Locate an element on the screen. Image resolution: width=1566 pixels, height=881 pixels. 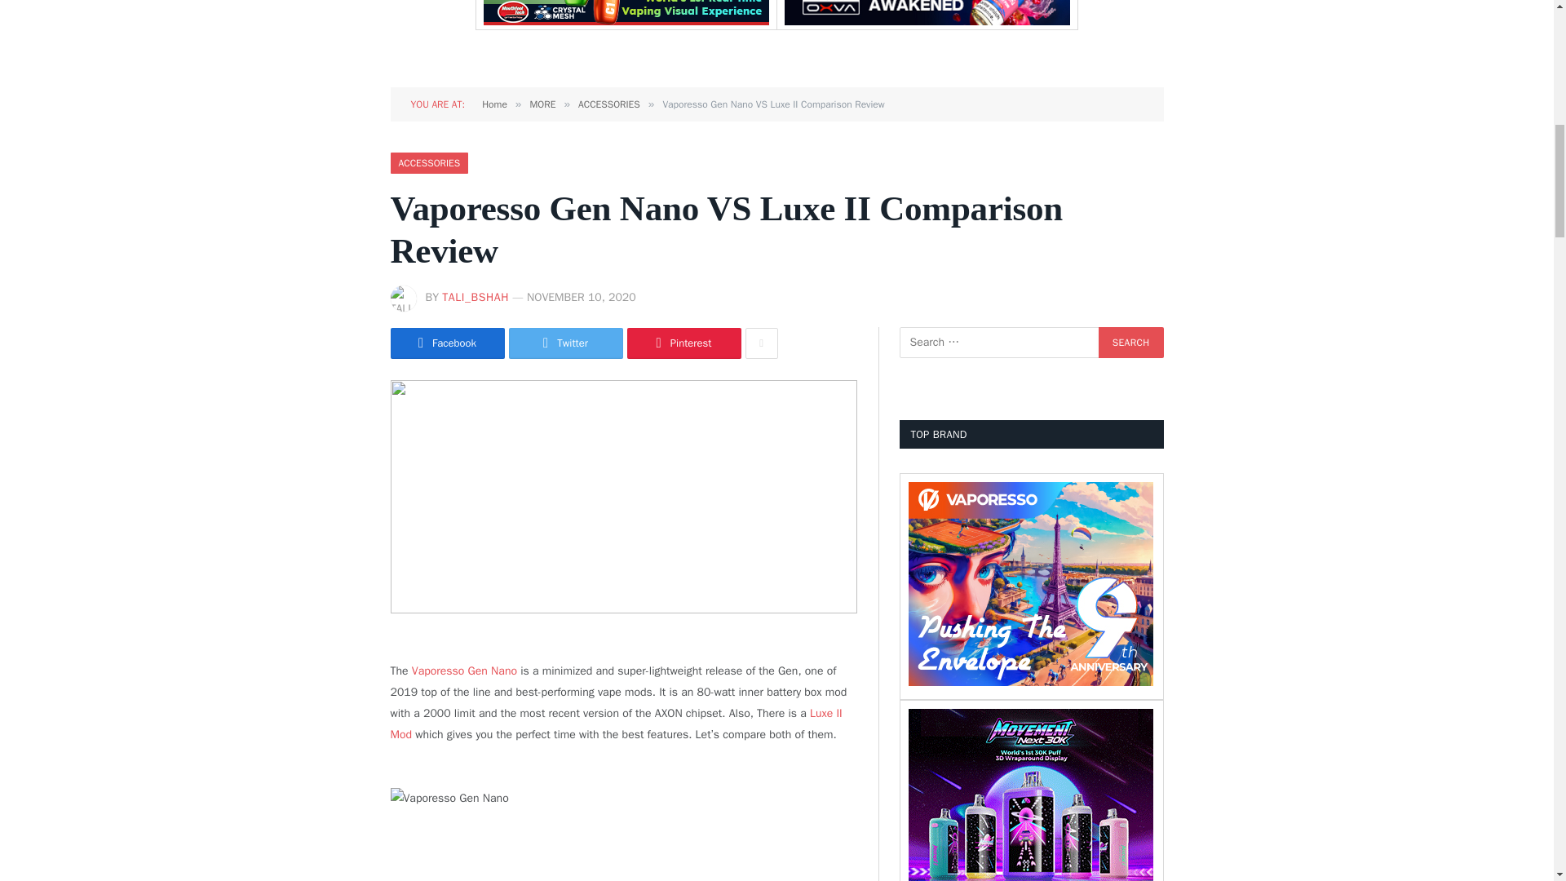
Show More Social Sharing is located at coordinates (762, 343).